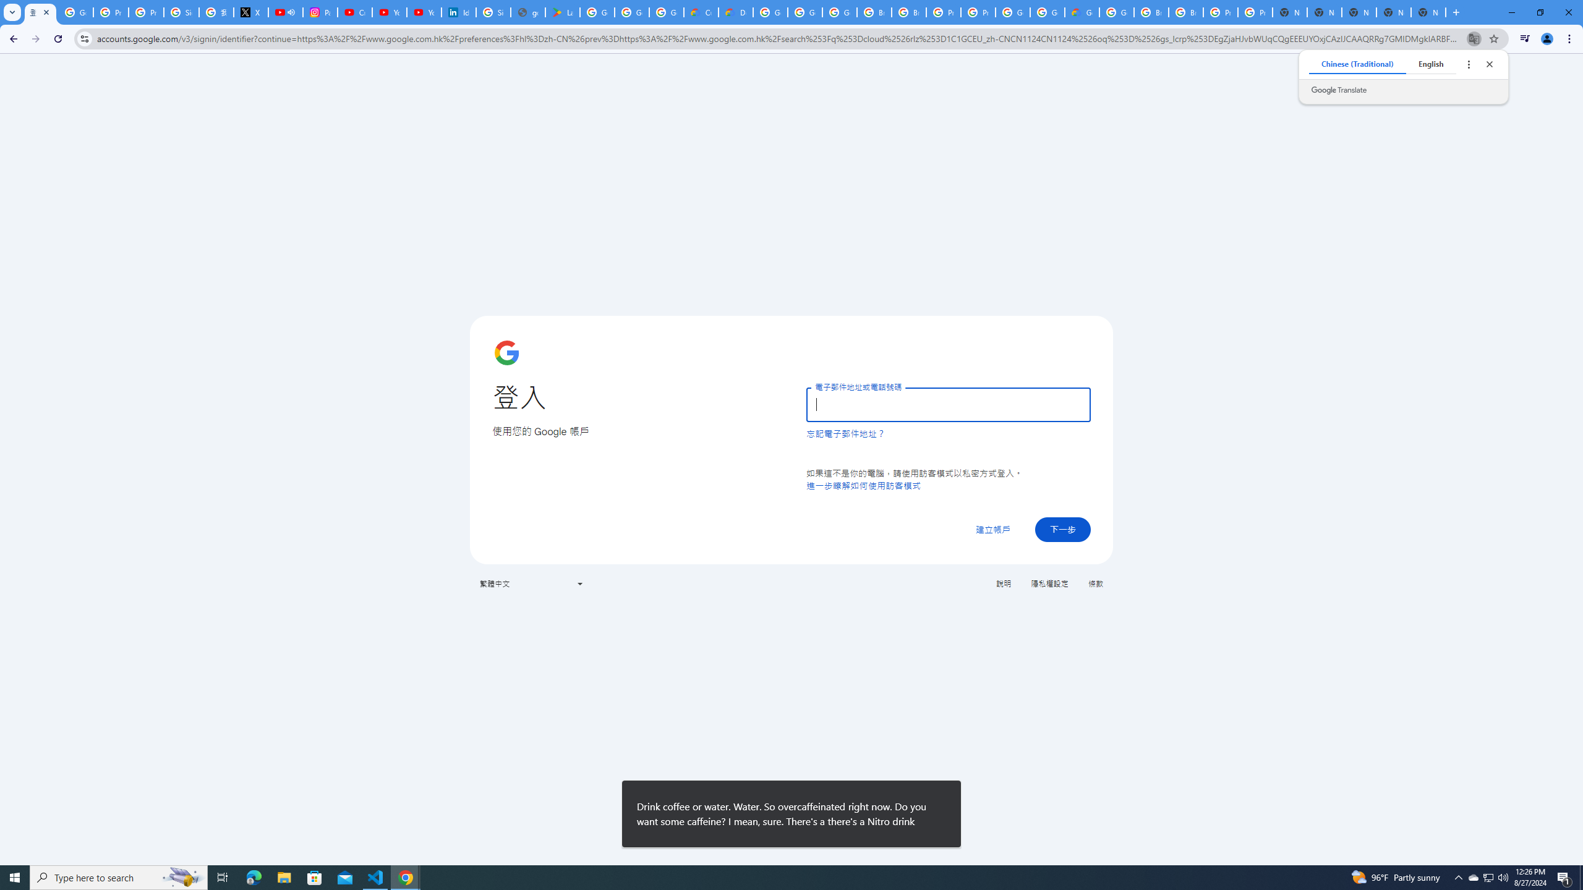 This screenshot has width=1583, height=890. I want to click on YouTube Culture & Trends - YouTube Top 10, 2021, so click(424, 12).